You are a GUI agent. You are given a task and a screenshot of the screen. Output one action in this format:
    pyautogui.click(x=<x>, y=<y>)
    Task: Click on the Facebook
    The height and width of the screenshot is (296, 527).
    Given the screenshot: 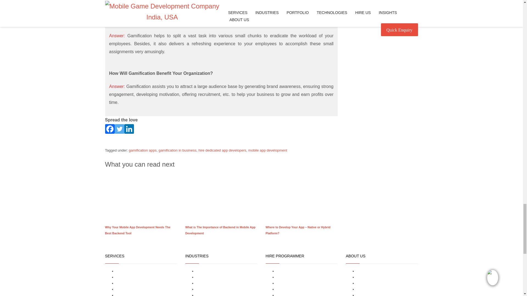 What is the action you would take?
    pyautogui.click(x=110, y=129)
    